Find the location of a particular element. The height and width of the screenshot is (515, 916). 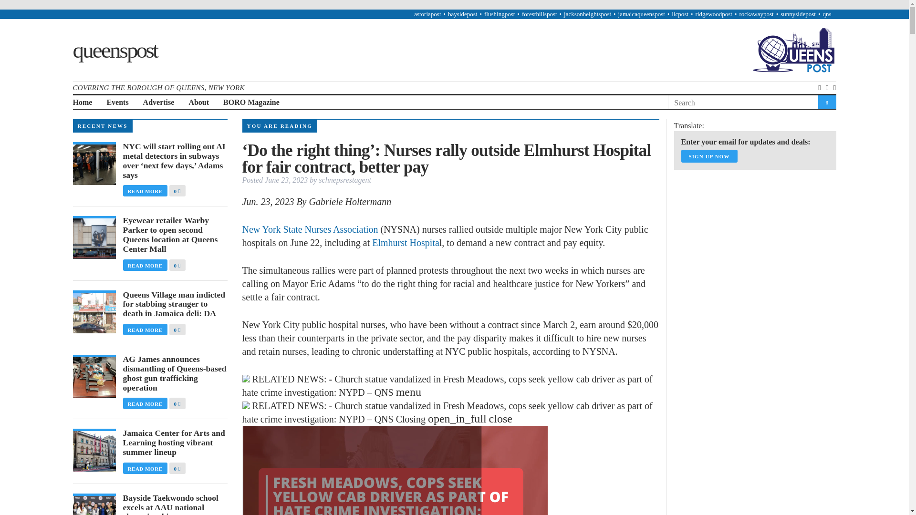

READ MORE is located at coordinates (146, 190).